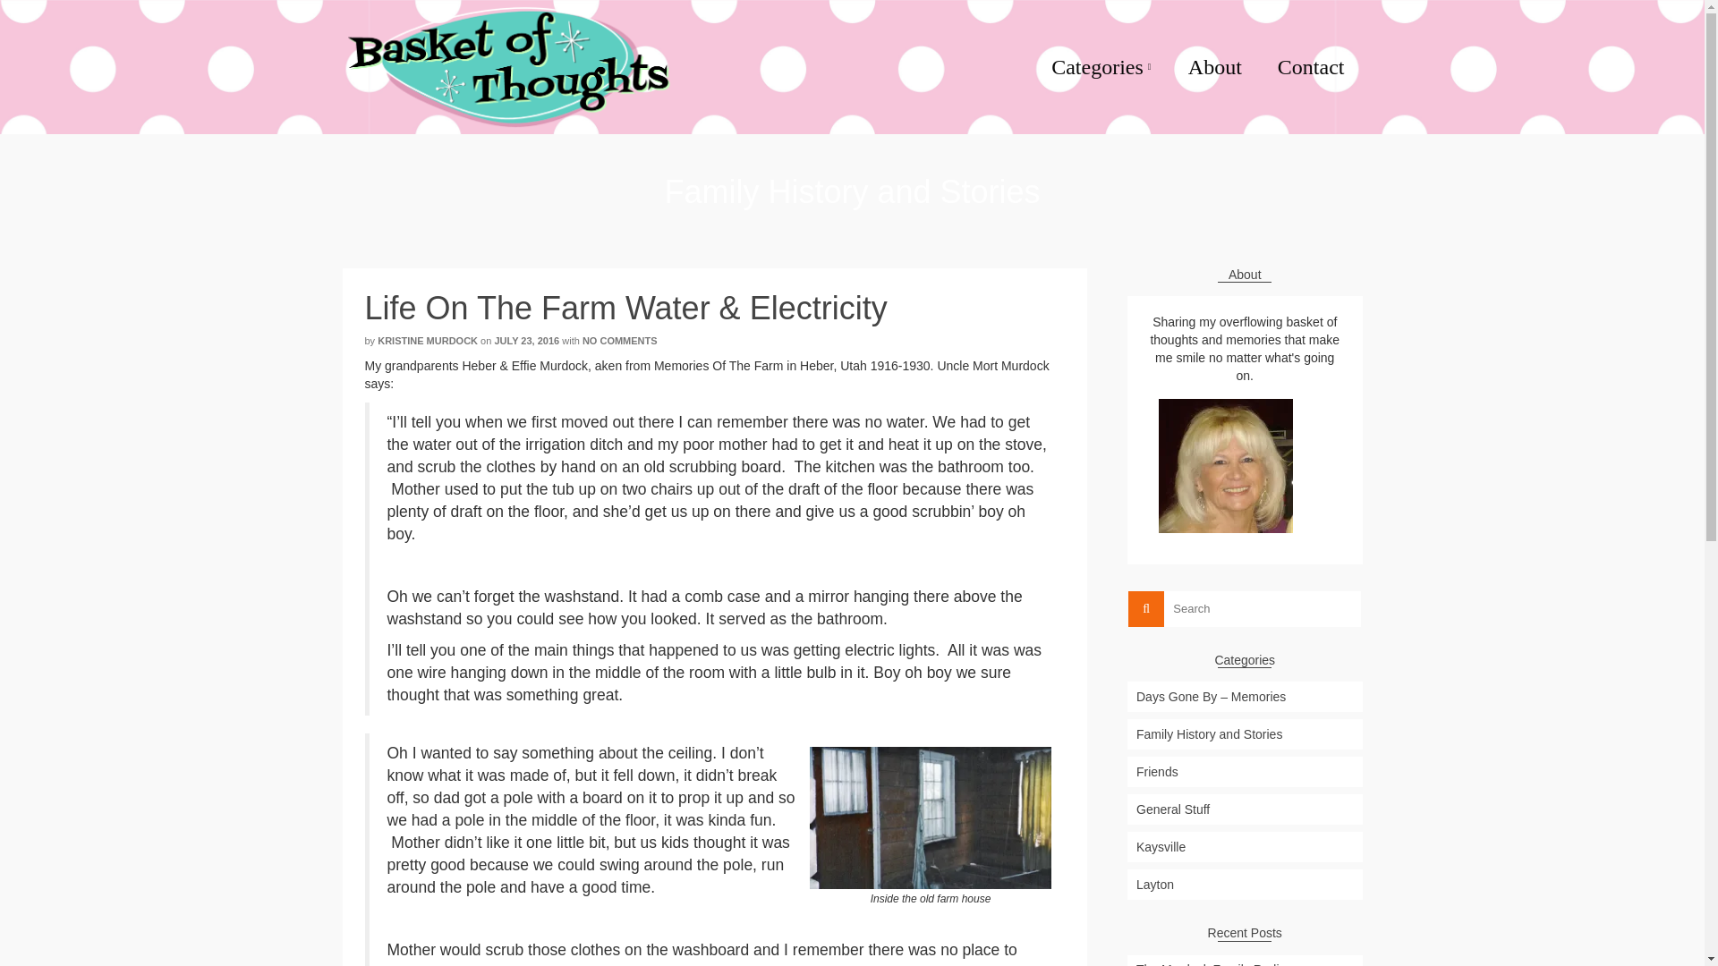  Describe the element at coordinates (1244, 846) in the screenshot. I see `Kaysville` at that location.